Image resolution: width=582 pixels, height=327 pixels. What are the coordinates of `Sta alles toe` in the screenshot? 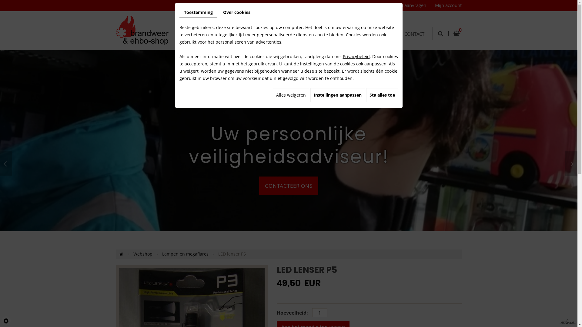 It's located at (382, 95).